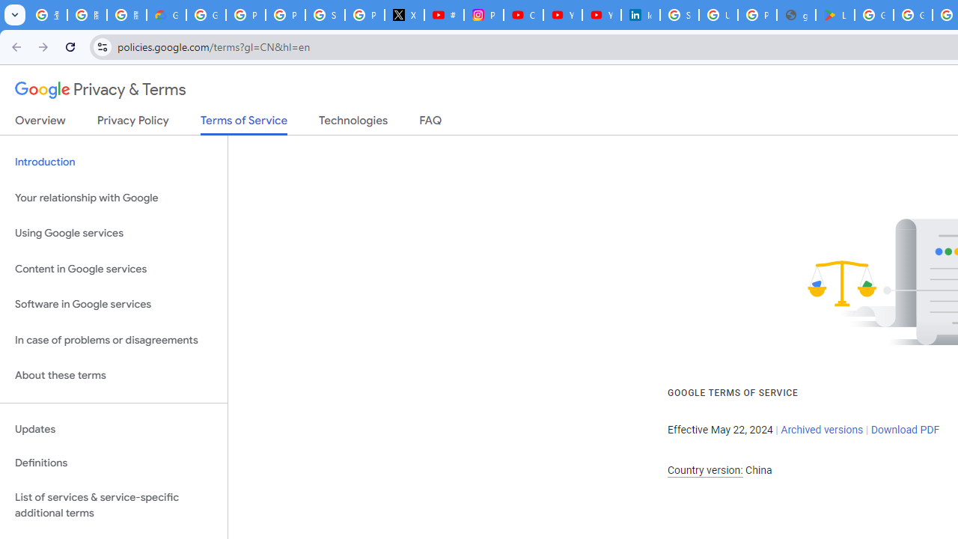 Image resolution: width=958 pixels, height=539 pixels. Describe the element at coordinates (166, 15) in the screenshot. I see `Google Cloud Privacy Notice` at that location.